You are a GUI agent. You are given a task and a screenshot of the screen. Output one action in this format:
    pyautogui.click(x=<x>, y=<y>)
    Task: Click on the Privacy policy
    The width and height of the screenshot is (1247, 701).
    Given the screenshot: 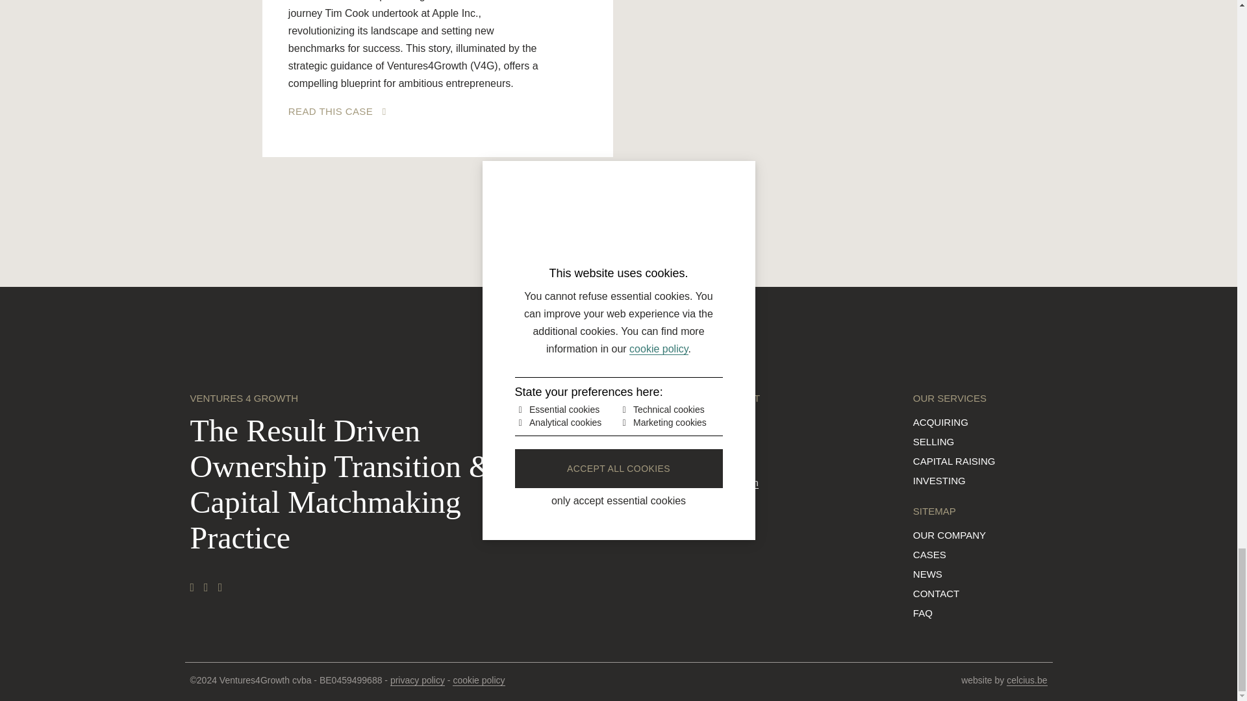 What is the action you would take?
    pyautogui.click(x=417, y=680)
    